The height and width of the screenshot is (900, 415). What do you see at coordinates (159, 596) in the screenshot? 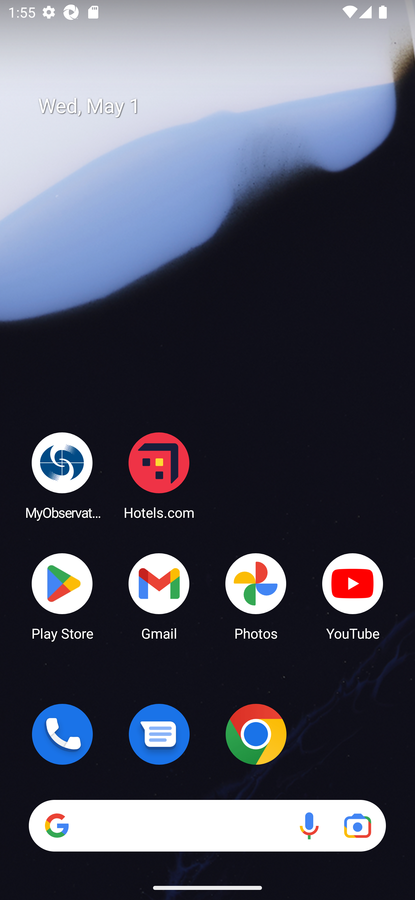
I see `Gmail` at bounding box center [159, 596].